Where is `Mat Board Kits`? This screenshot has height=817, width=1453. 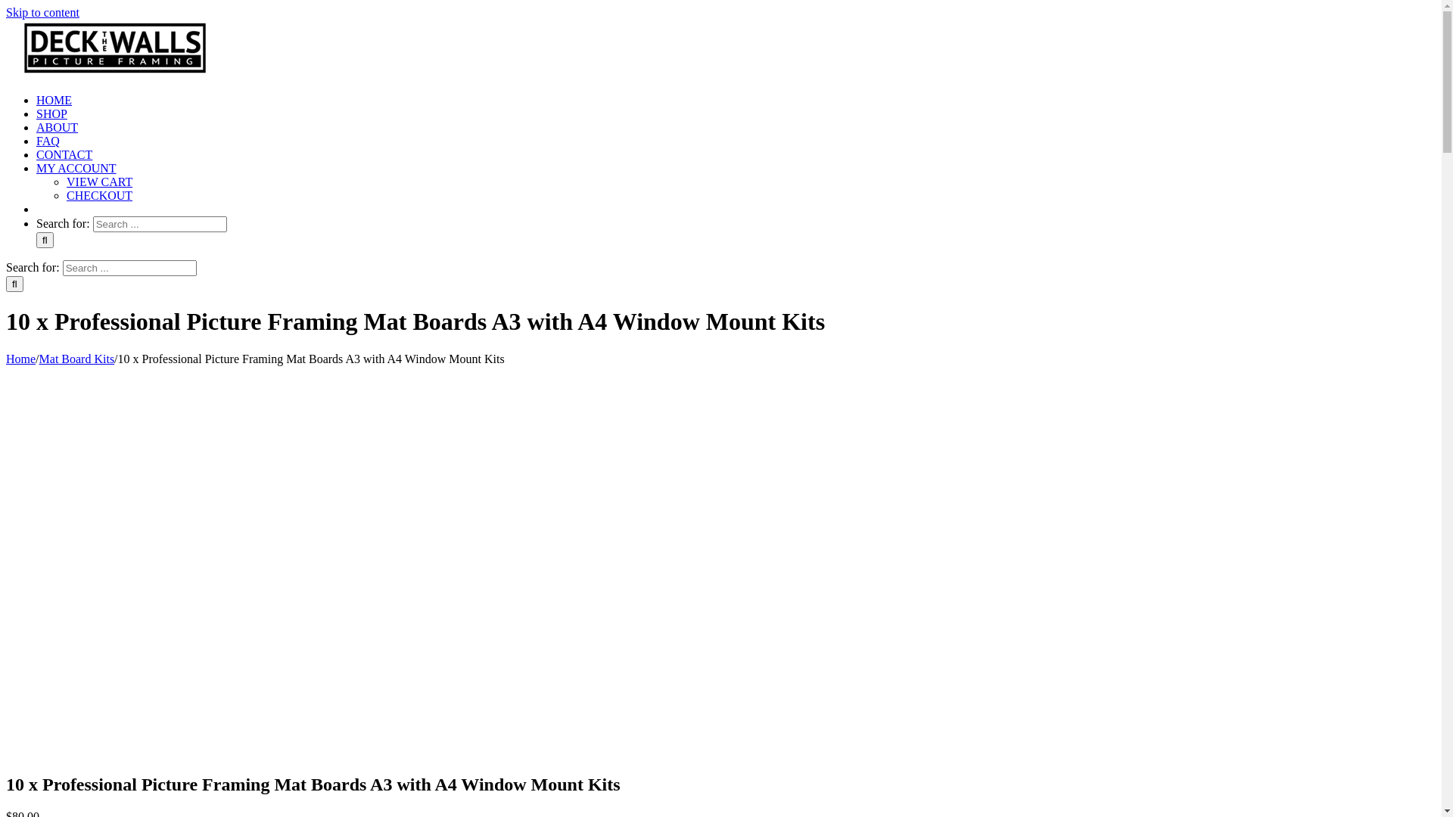
Mat Board Kits is located at coordinates (77, 359).